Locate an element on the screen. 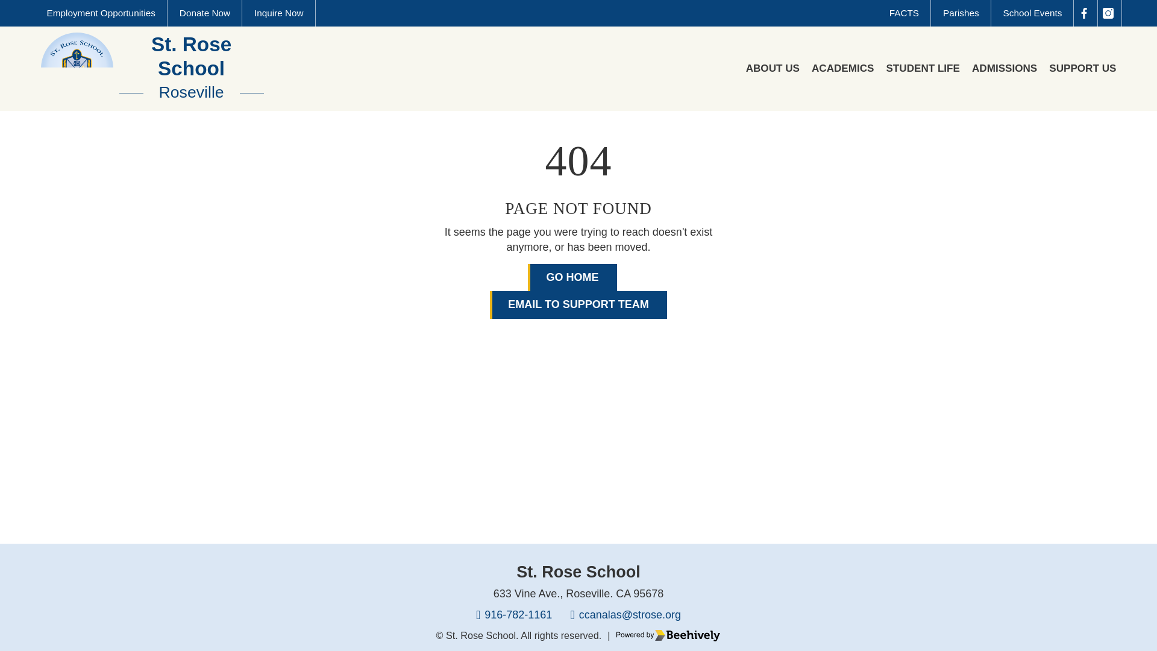 The height and width of the screenshot is (651, 1157). STUDENT LIFE is located at coordinates (1004, 69).